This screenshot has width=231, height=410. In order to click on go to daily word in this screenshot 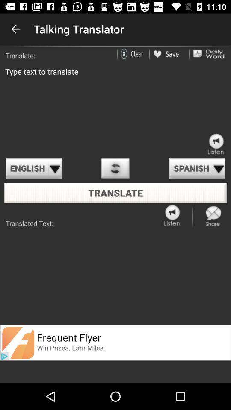, I will do `click(209, 54)`.